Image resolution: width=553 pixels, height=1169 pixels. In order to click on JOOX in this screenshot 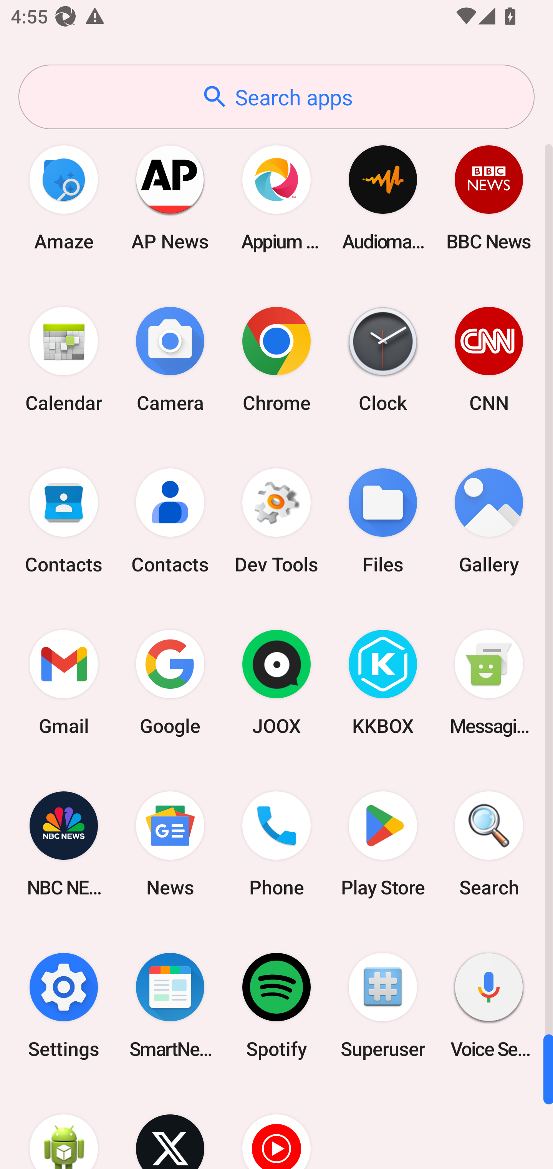, I will do `click(276, 683)`.